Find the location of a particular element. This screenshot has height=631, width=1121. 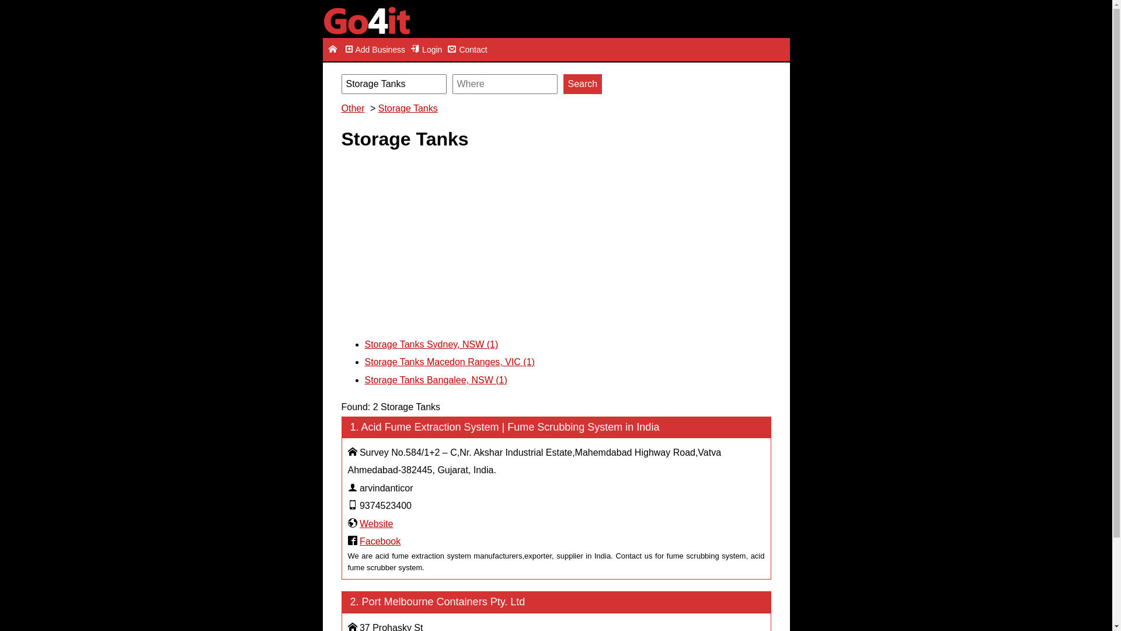

Other is located at coordinates (354, 109).